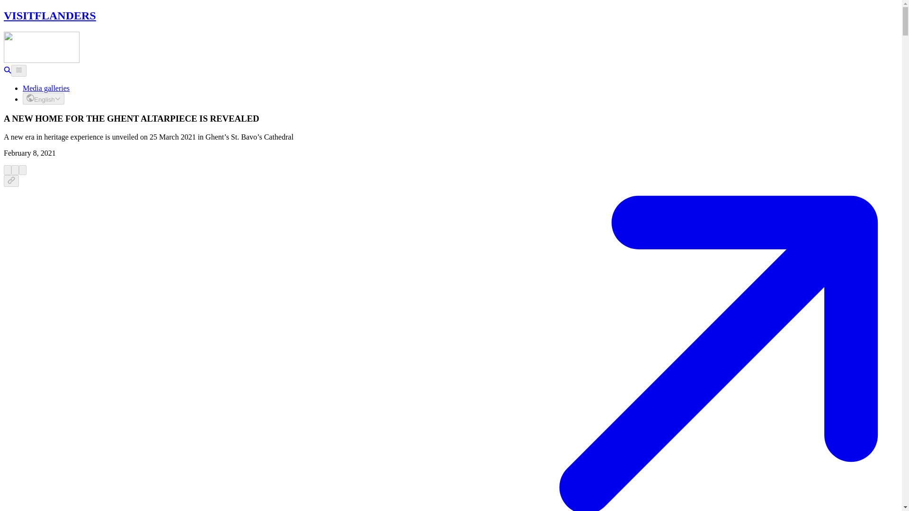  What do you see at coordinates (18, 71) in the screenshot?
I see `Toggle navigation` at bounding box center [18, 71].